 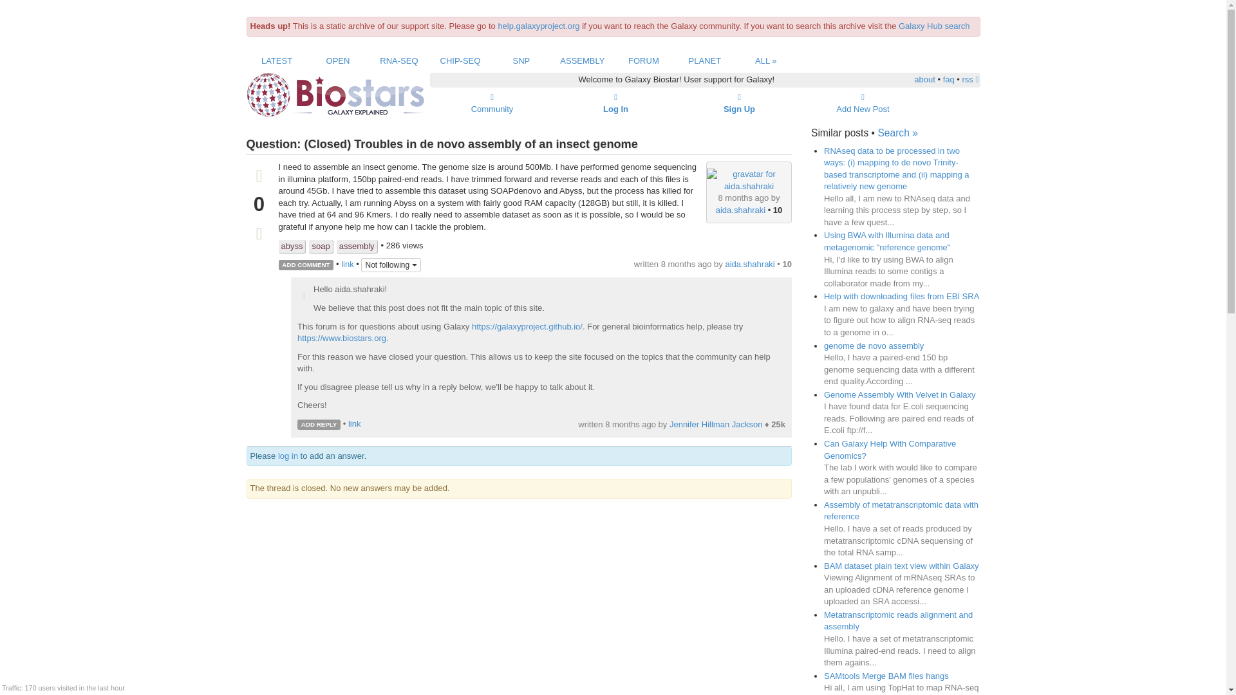 What do you see at coordinates (643, 60) in the screenshot?
I see `FORUM` at bounding box center [643, 60].